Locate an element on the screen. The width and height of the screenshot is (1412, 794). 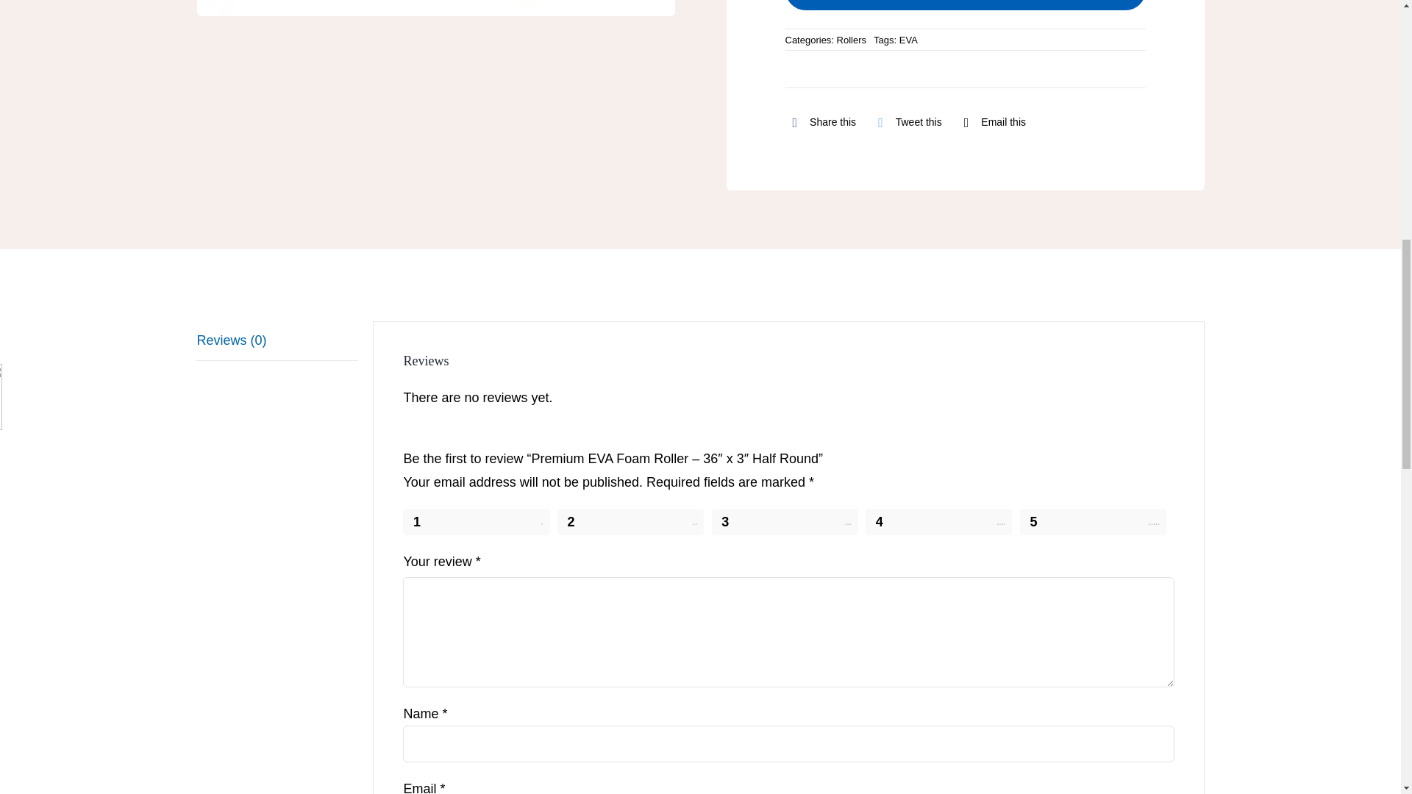
5 is located at coordinates (1093, 522).